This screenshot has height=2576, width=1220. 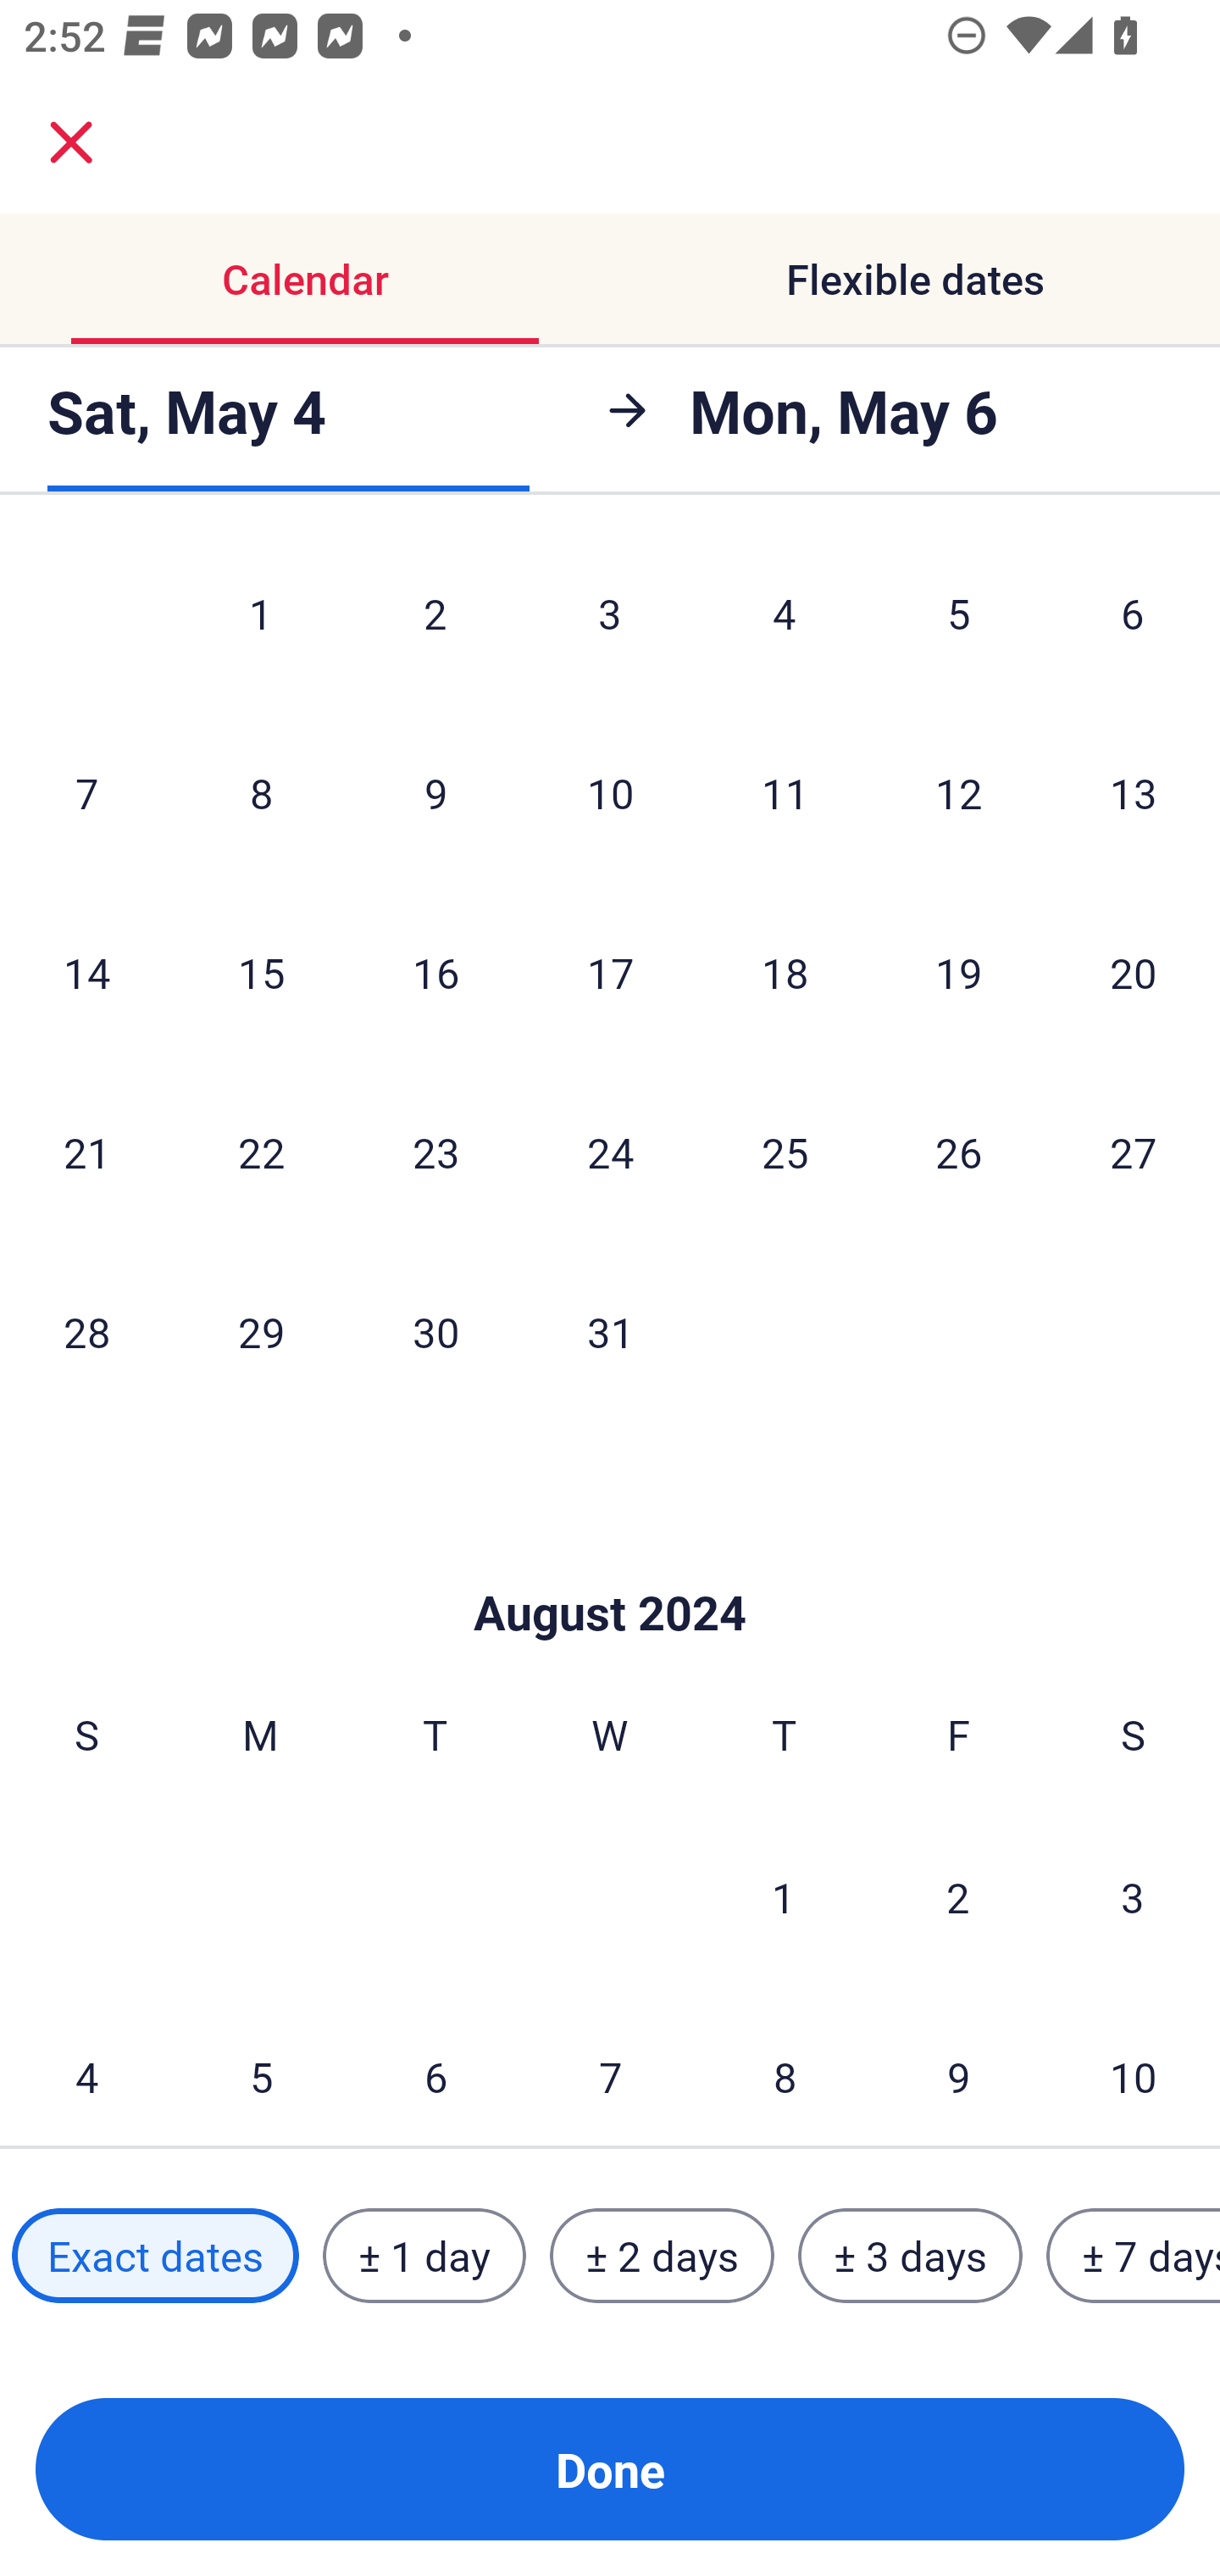 What do you see at coordinates (785, 1151) in the screenshot?
I see `25 Thursday, July 25, 2024` at bounding box center [785, 1151].